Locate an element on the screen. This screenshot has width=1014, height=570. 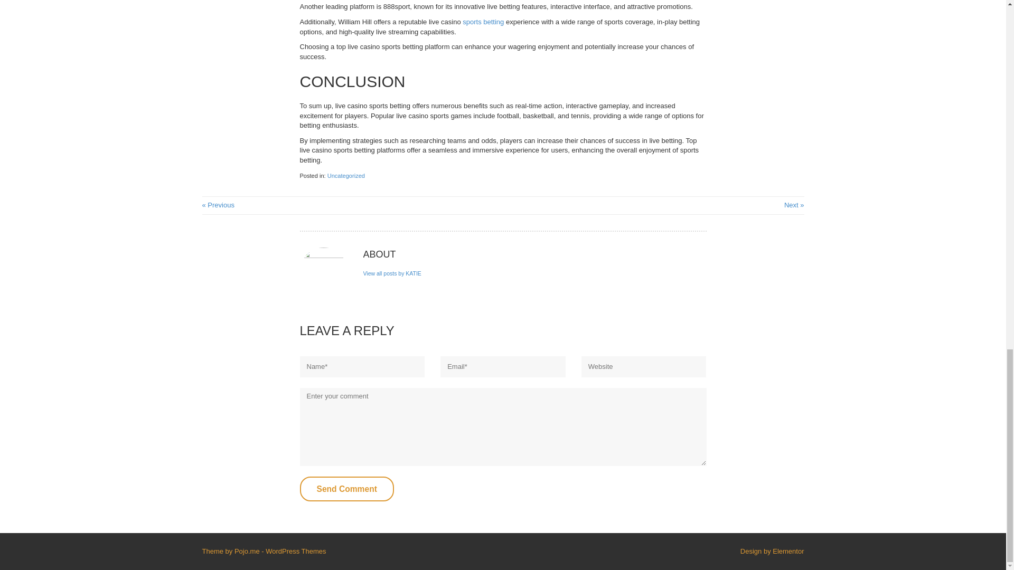
View all posts by KATIE is located at coordinates (392, 273).